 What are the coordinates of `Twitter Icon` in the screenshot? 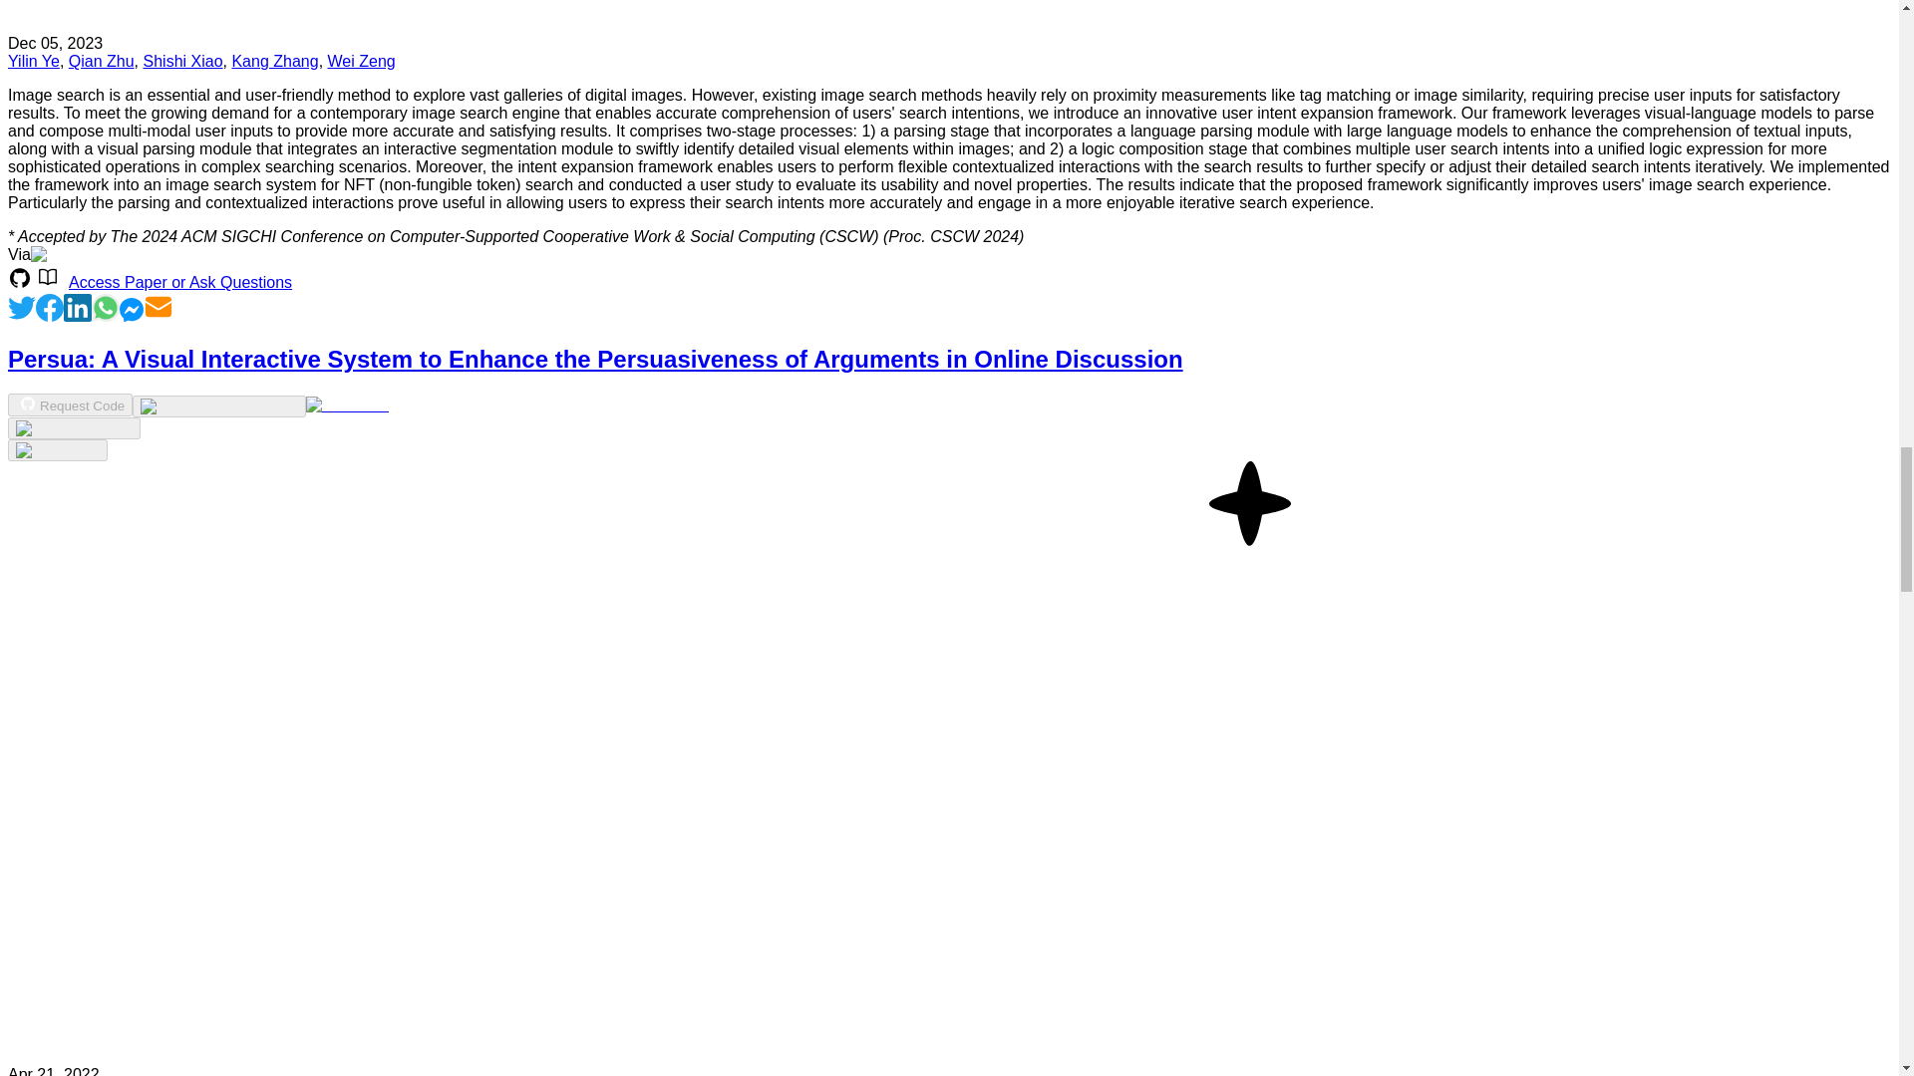 It's located at (22, 307).